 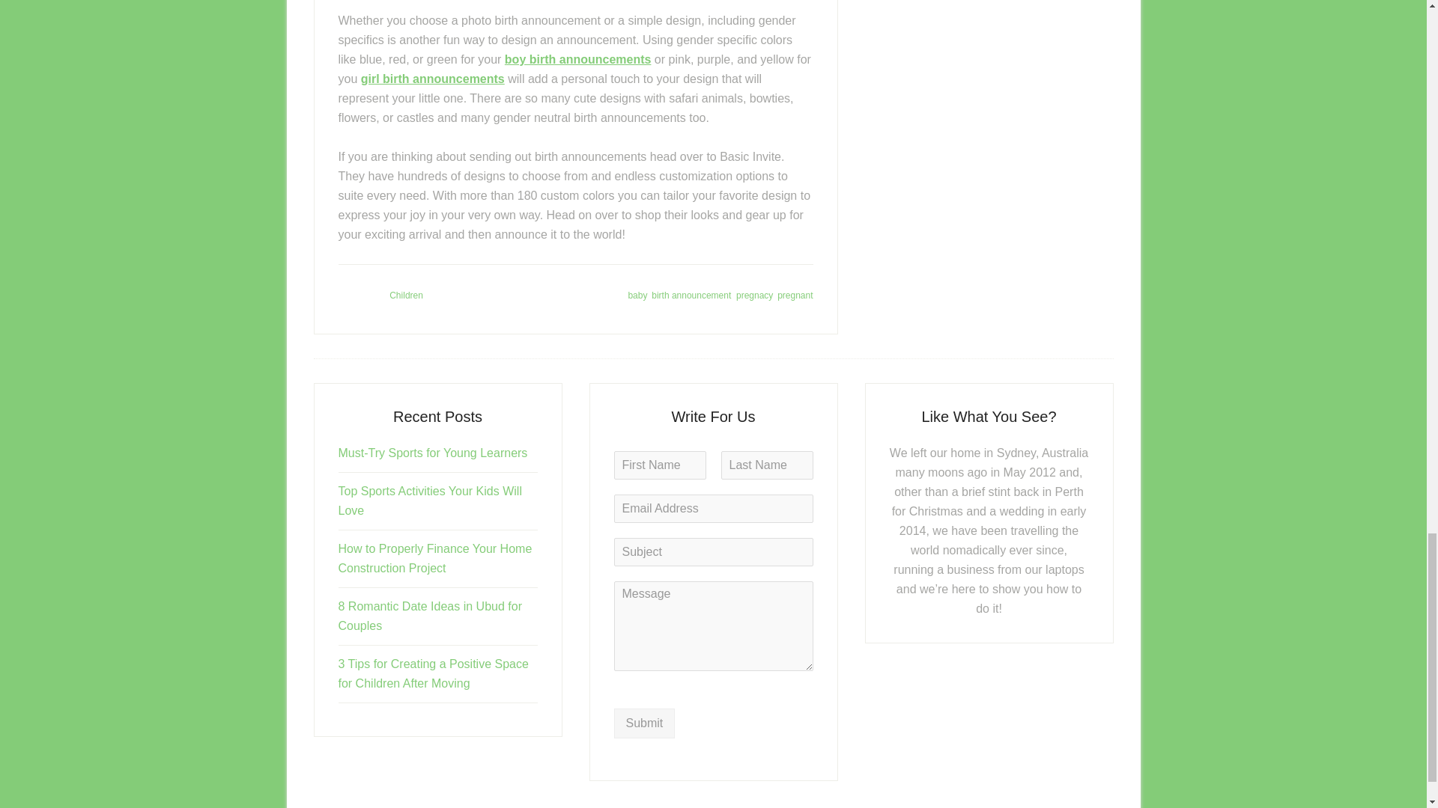 I want to click on birth announcement, so click(x=691, y=295).